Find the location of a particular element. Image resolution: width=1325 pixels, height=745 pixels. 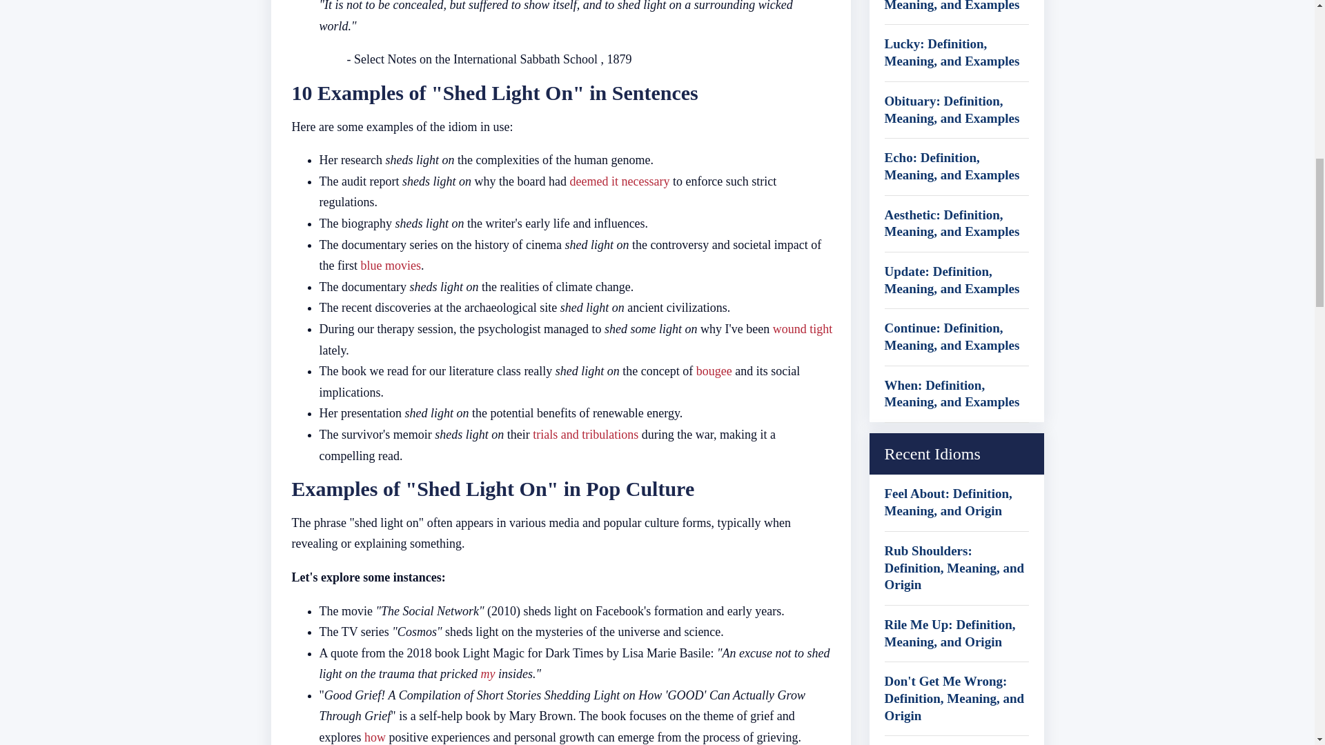

my is located at coordinates (487, 673).